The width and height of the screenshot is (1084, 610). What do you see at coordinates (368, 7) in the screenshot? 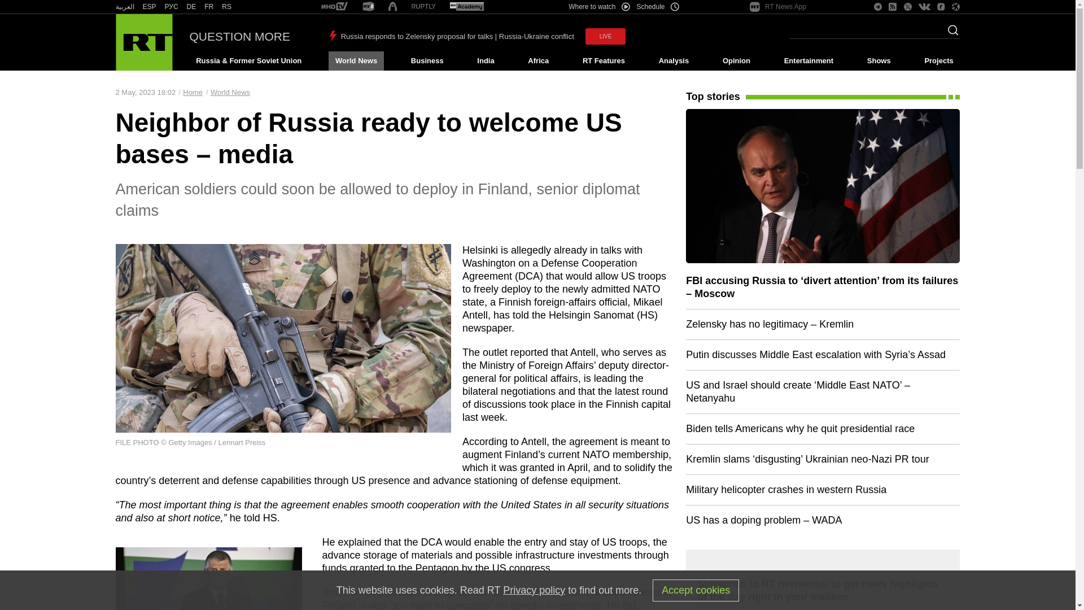
I see `RT ` at bounding box center [368, 7].